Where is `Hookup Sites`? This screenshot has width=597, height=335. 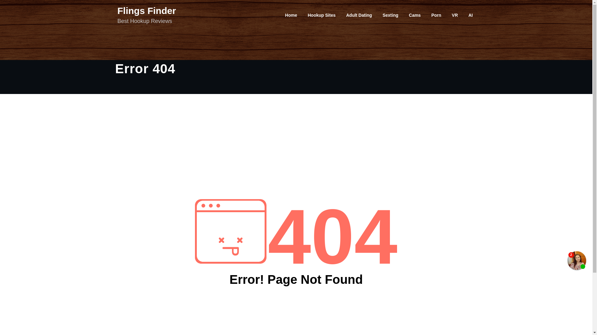
Hookup Sites is located at coordinates (322, 15).